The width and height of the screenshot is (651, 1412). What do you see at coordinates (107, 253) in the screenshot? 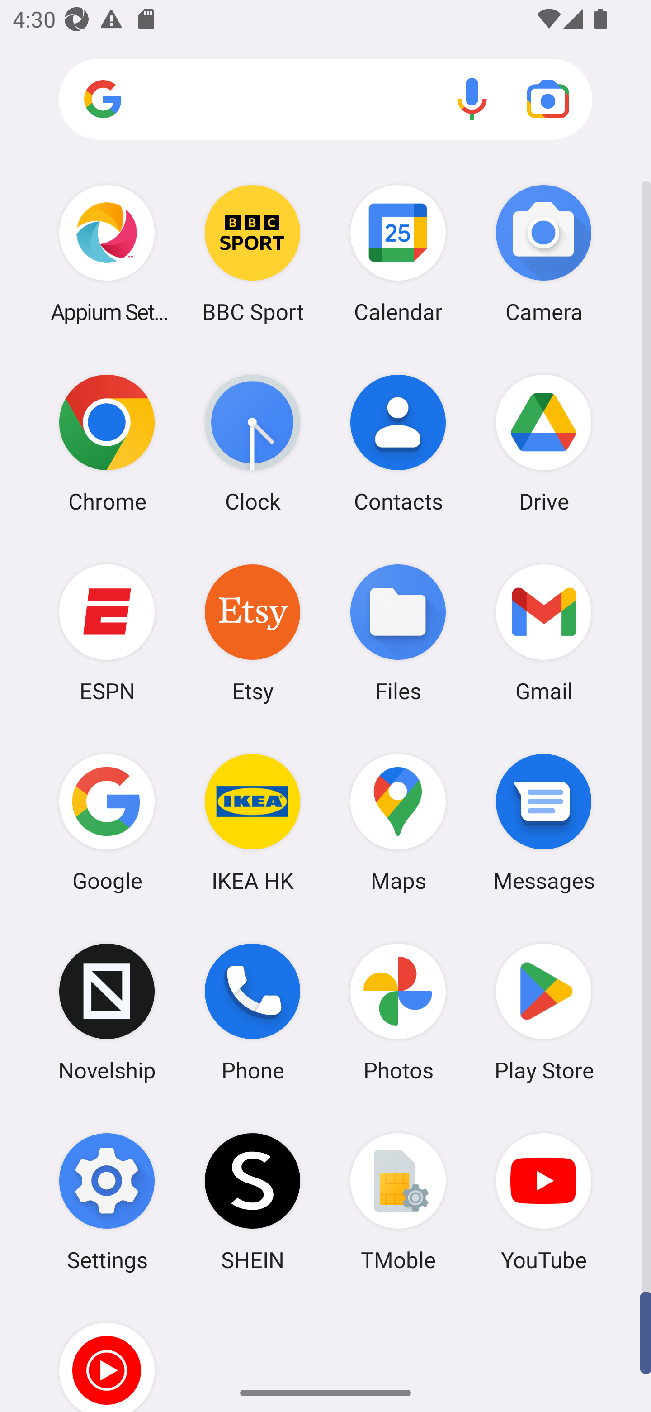
I see `Appium Settings` at bounding box center [107, 253].